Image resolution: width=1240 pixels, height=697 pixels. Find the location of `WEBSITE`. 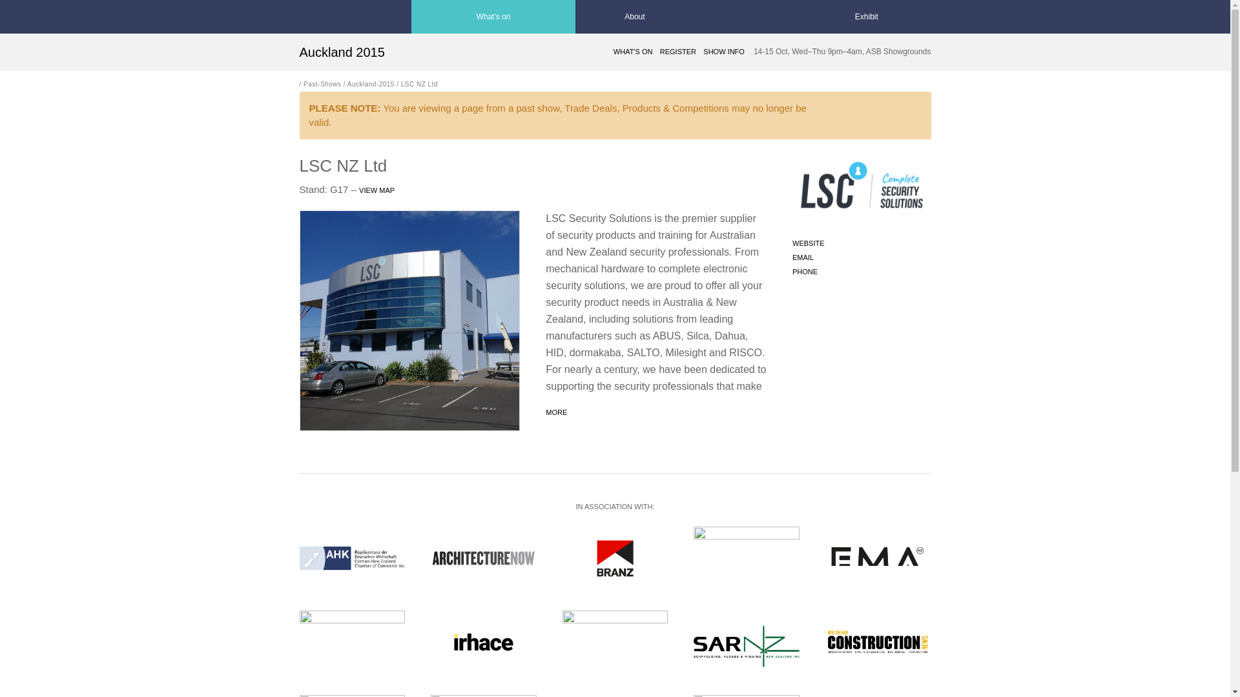

WEBSITE is located at coordinates (808, 243).